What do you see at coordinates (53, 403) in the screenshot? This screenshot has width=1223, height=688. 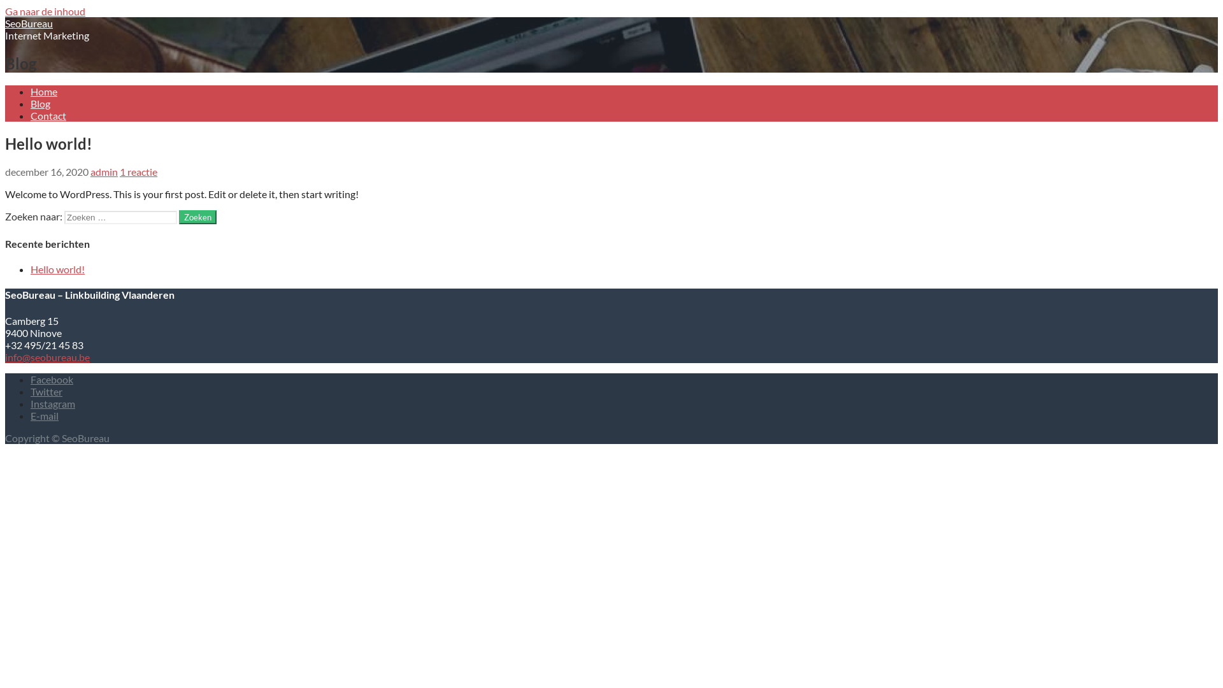 I see `Instagram` at bounding box center [53, 403].